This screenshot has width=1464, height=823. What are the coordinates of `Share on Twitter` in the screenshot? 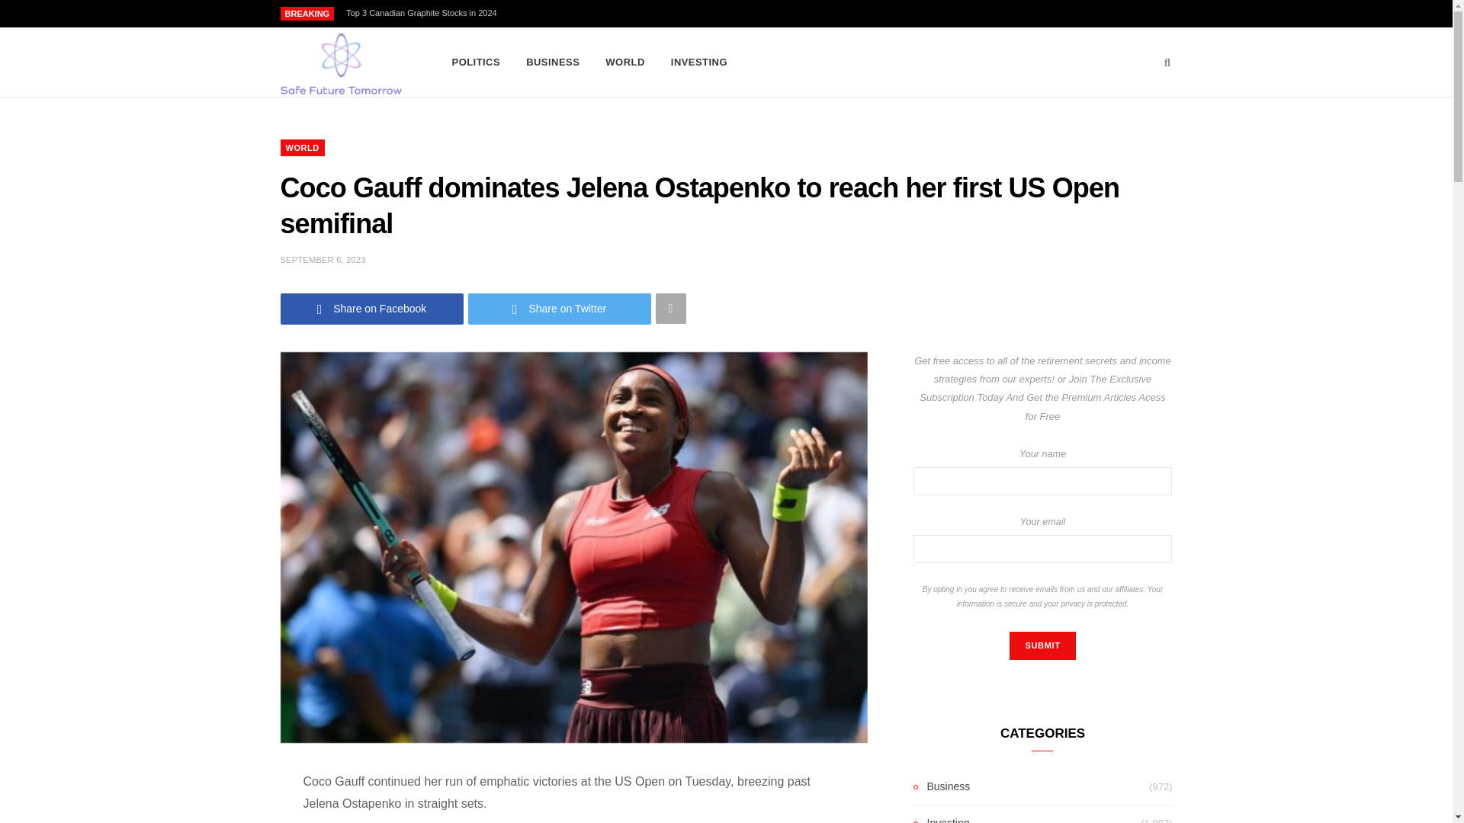 It's located at (560, 308).